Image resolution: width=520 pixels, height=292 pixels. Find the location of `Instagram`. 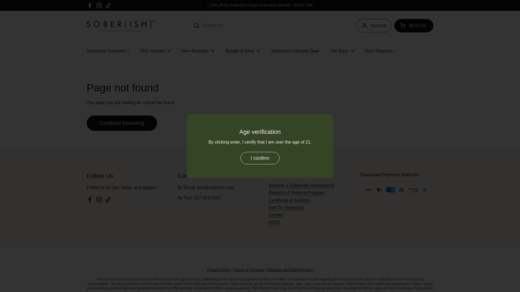

Instagram is located at coordinates (99, 5).